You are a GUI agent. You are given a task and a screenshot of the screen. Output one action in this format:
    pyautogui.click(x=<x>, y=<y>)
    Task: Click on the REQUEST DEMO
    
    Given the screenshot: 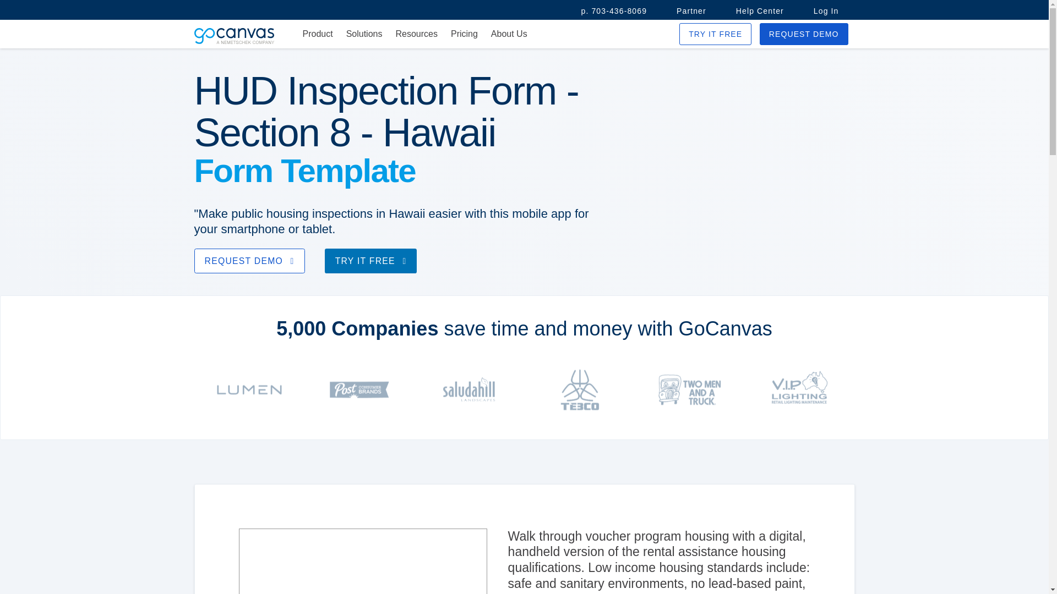 What is the action you would take?
    pyautogui.click(x=804, y=34)
    